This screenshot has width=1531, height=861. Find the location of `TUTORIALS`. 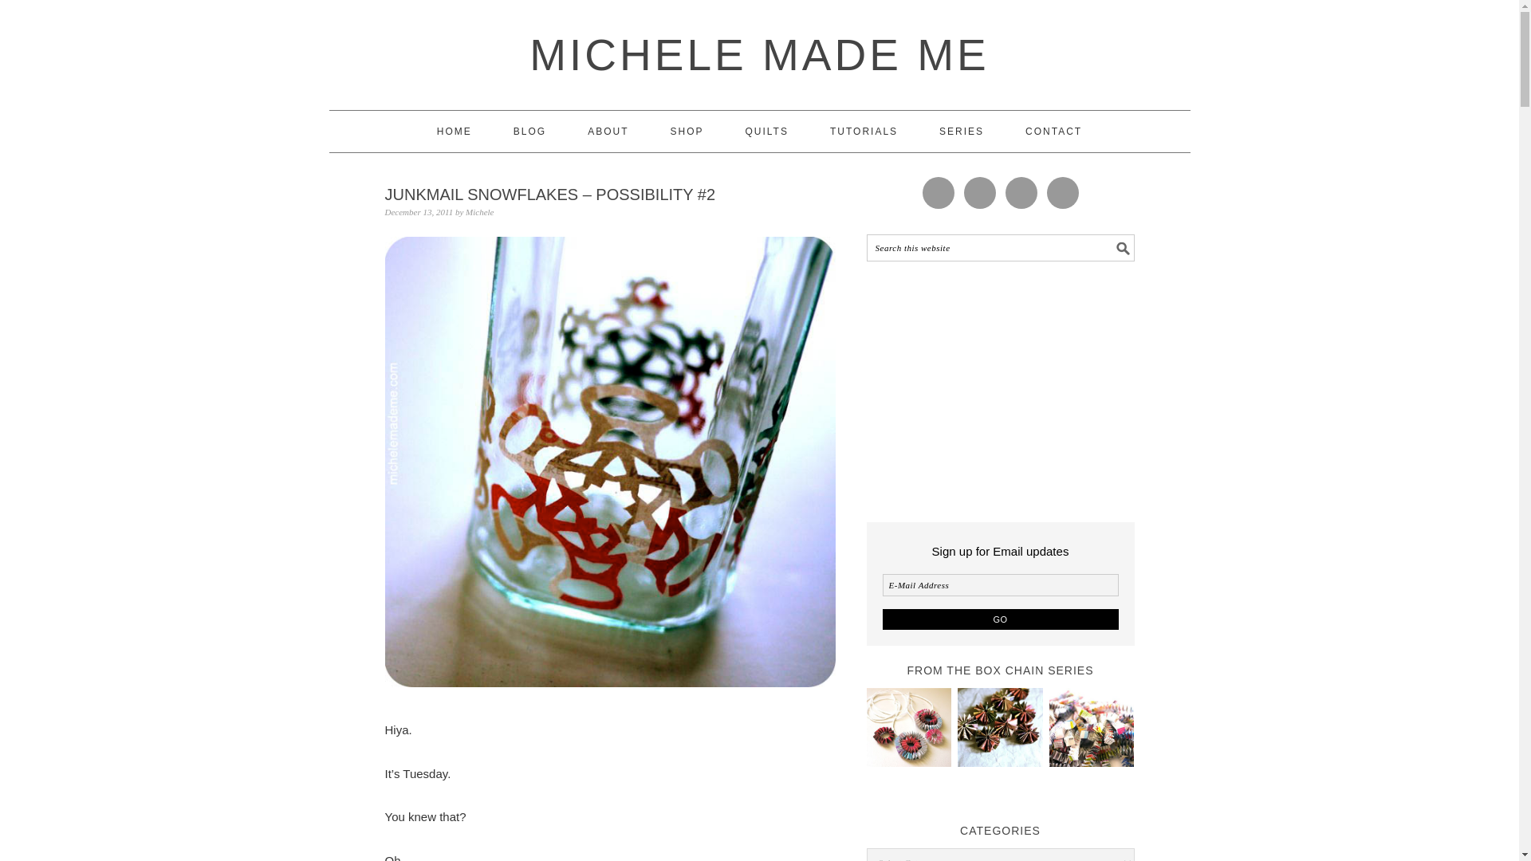

TUTORIALS is located at coordinates (863, 132).